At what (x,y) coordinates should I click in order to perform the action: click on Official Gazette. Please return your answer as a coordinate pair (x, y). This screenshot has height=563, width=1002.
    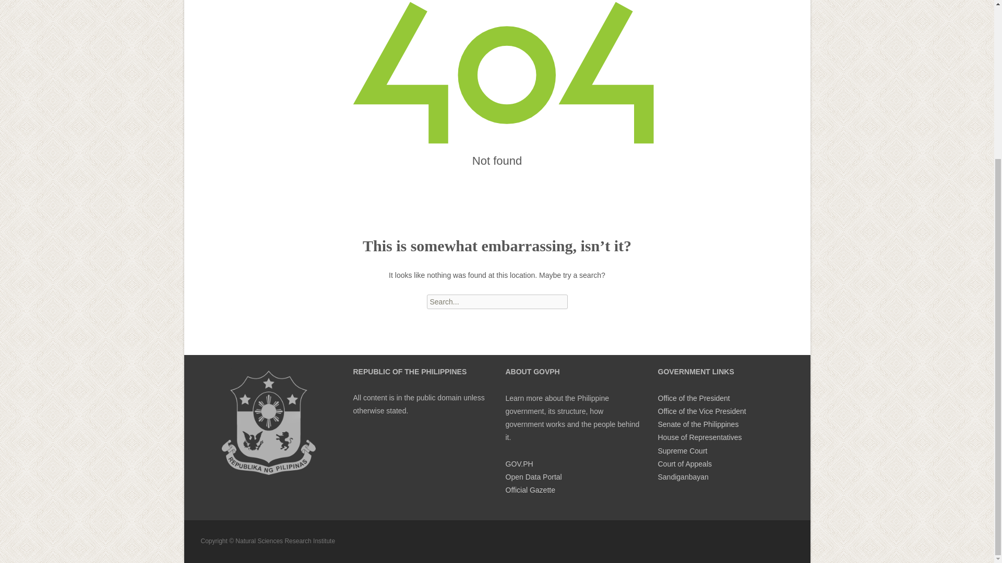
    Looking at the image, I should click on (530, 490).